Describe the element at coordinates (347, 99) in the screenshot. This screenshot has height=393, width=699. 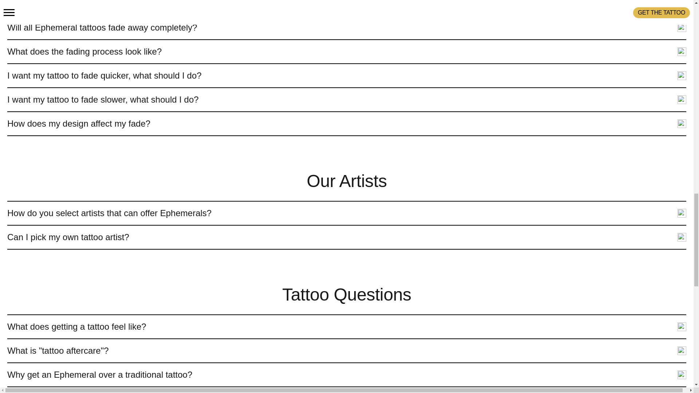
I see `I want my tattoo to fade slower, what should I do?` at that location.